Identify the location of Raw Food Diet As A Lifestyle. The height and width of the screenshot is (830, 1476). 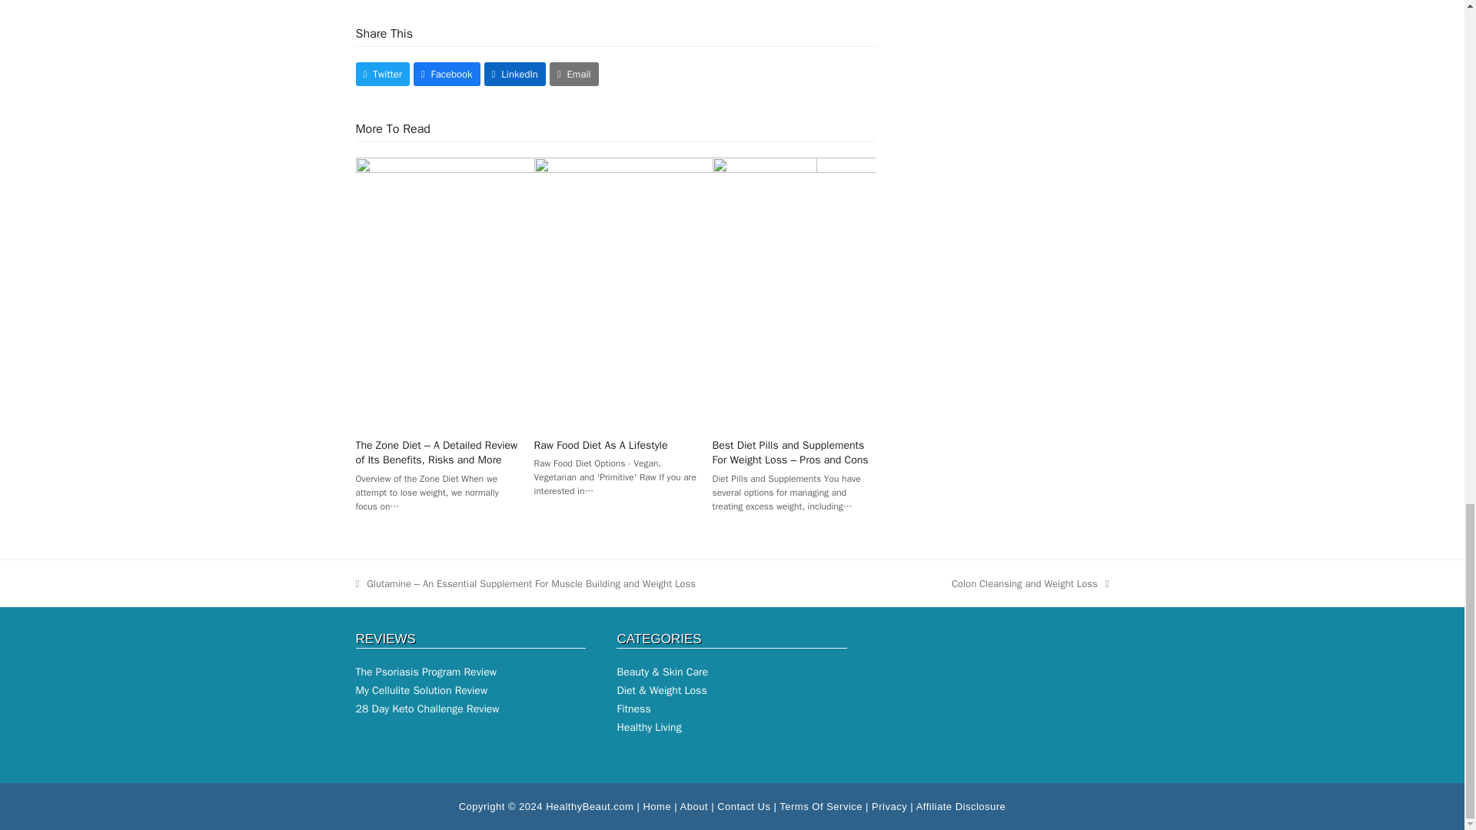
(601, 445).